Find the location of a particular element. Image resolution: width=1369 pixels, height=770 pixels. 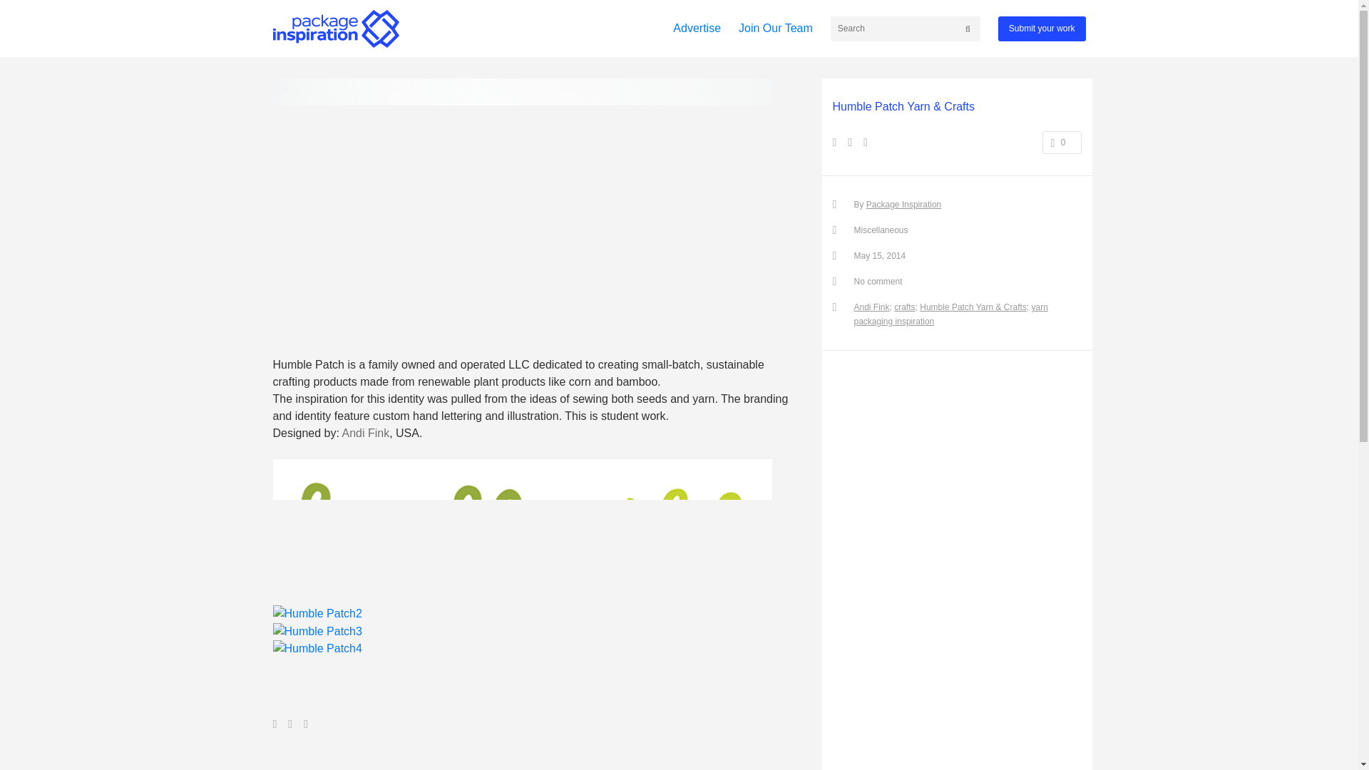

Submit your work is located at coordinates (1041, 28).